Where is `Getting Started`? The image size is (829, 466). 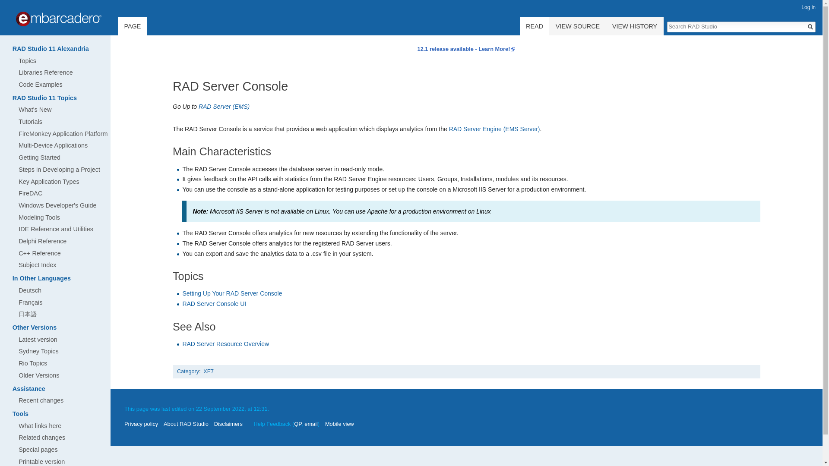
Getting Started is located at coordinates (39, 157).